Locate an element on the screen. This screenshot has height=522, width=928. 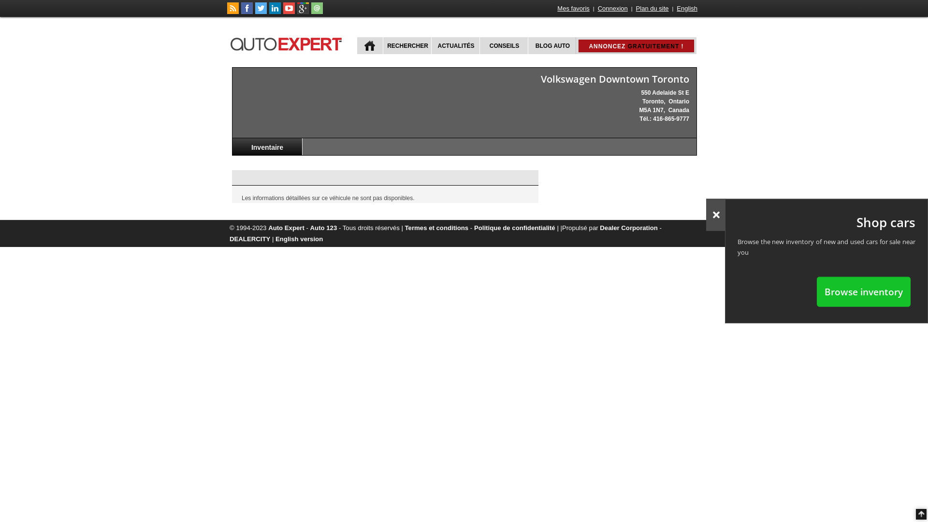
Joindre autoExpert.ca is located at coordinates (317, 12).